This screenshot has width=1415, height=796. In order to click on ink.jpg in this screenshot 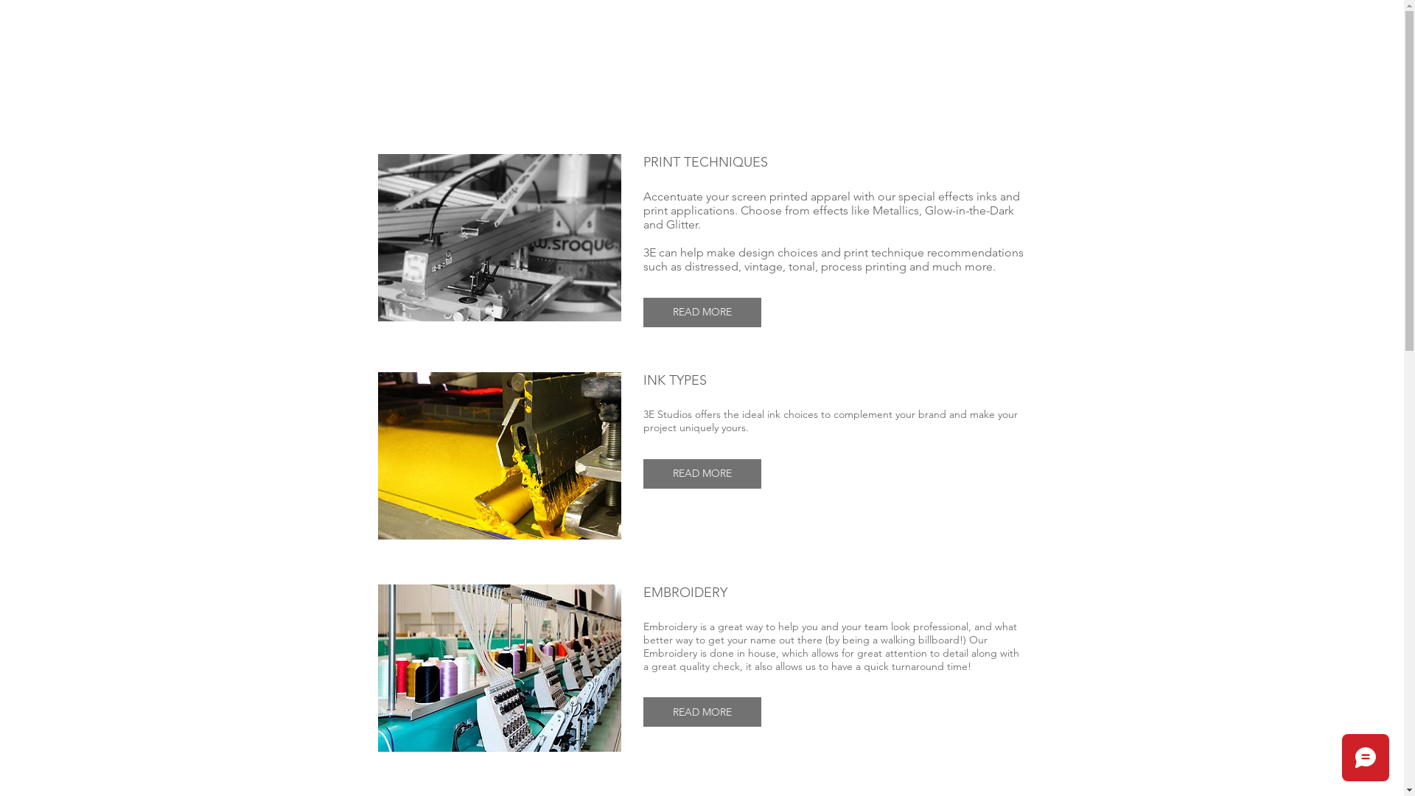, I will do `click(499, 455)`.